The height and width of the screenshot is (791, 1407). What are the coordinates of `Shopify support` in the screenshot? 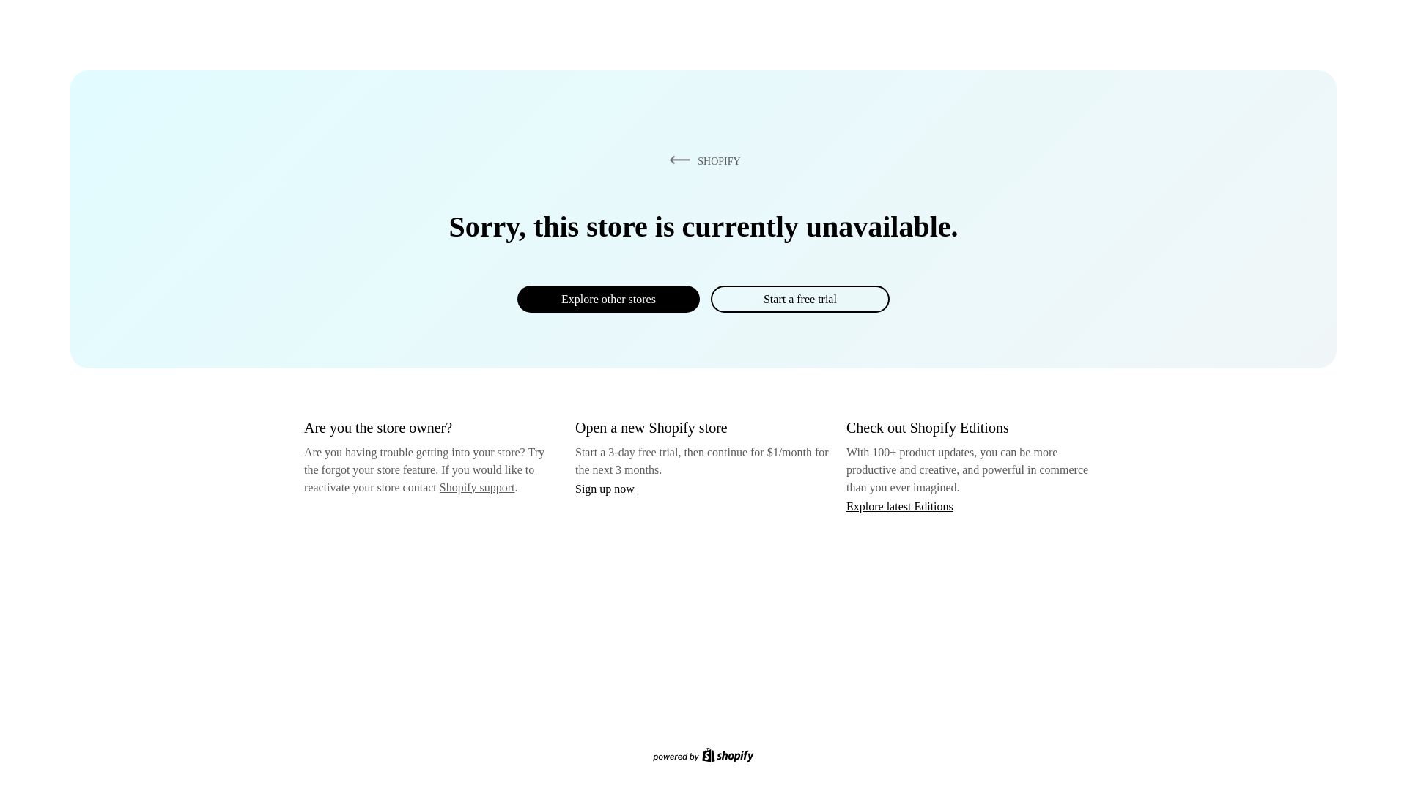 It's located at (476, 486).